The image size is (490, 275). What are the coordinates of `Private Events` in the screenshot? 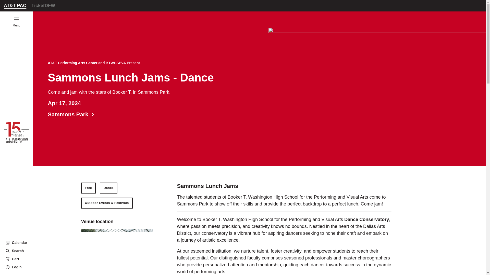 It's located at (12, 94).